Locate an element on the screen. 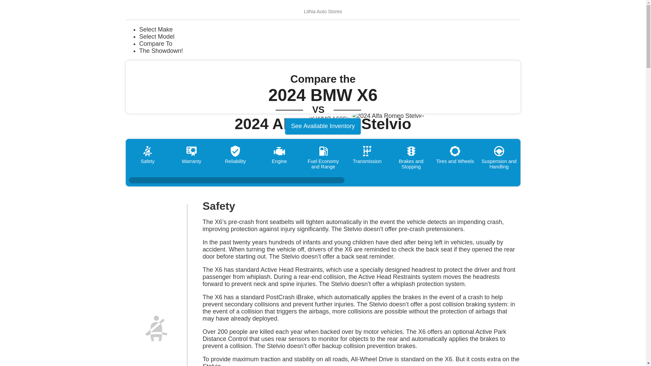 This screenshot has width=651, height=366. Chassis is located at coordinates (542, 154).